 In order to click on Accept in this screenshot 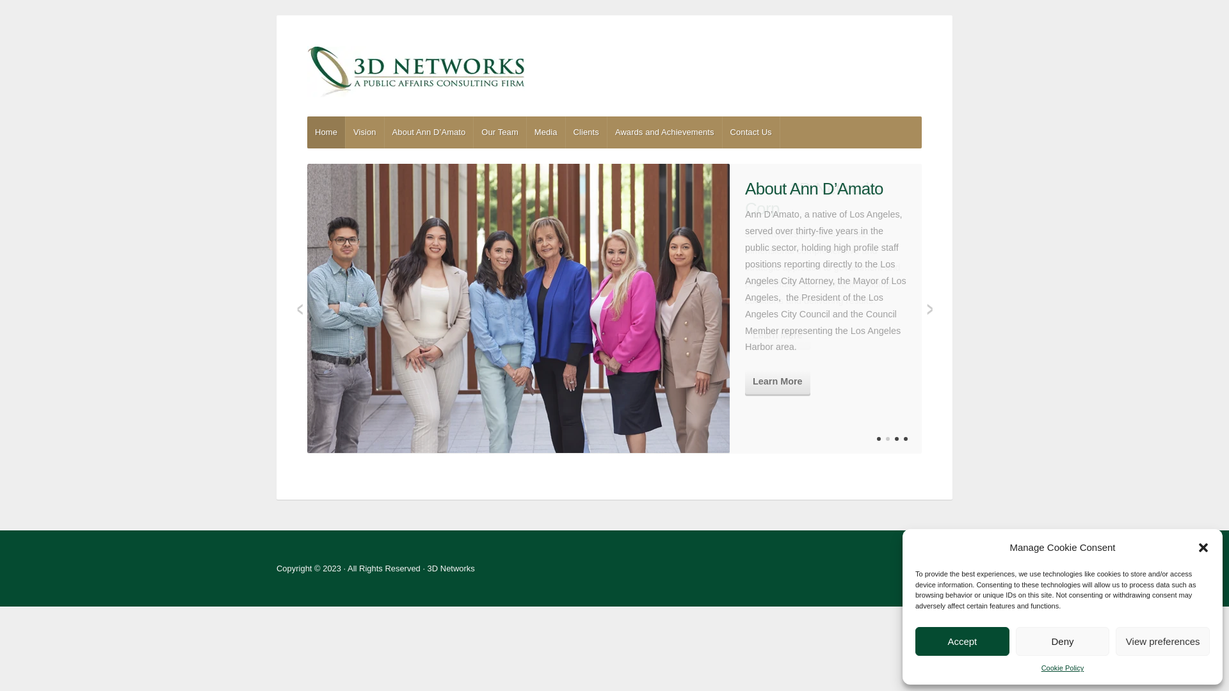, I will do `click(963, 641)`.